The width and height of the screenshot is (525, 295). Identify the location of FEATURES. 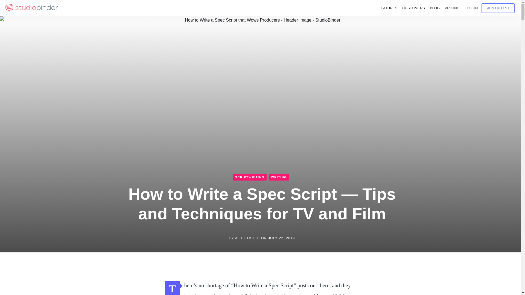
(388, 8).